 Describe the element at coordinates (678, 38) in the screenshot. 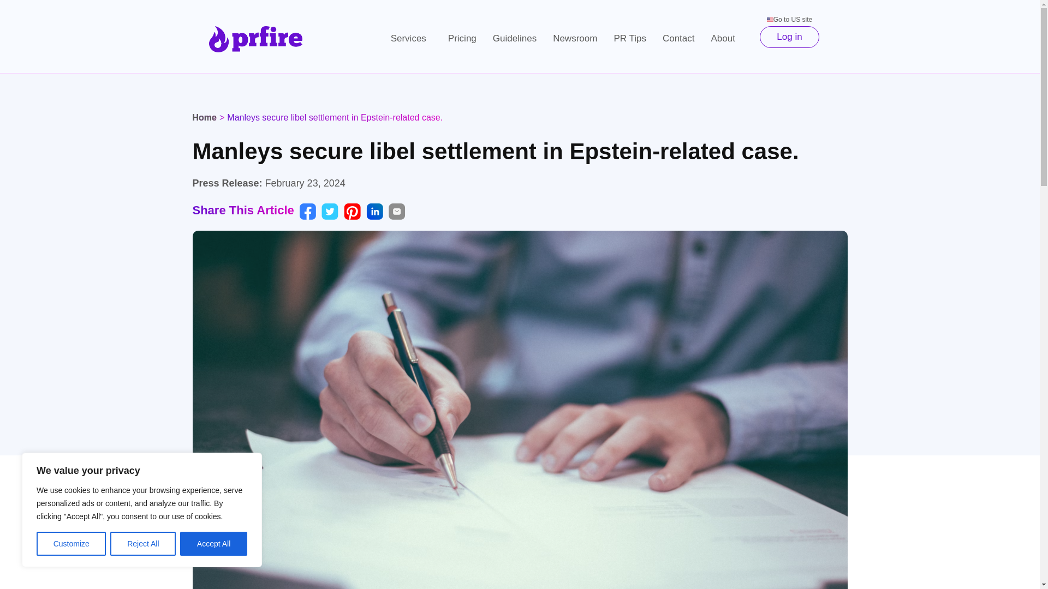

I see `Contact` at that location.